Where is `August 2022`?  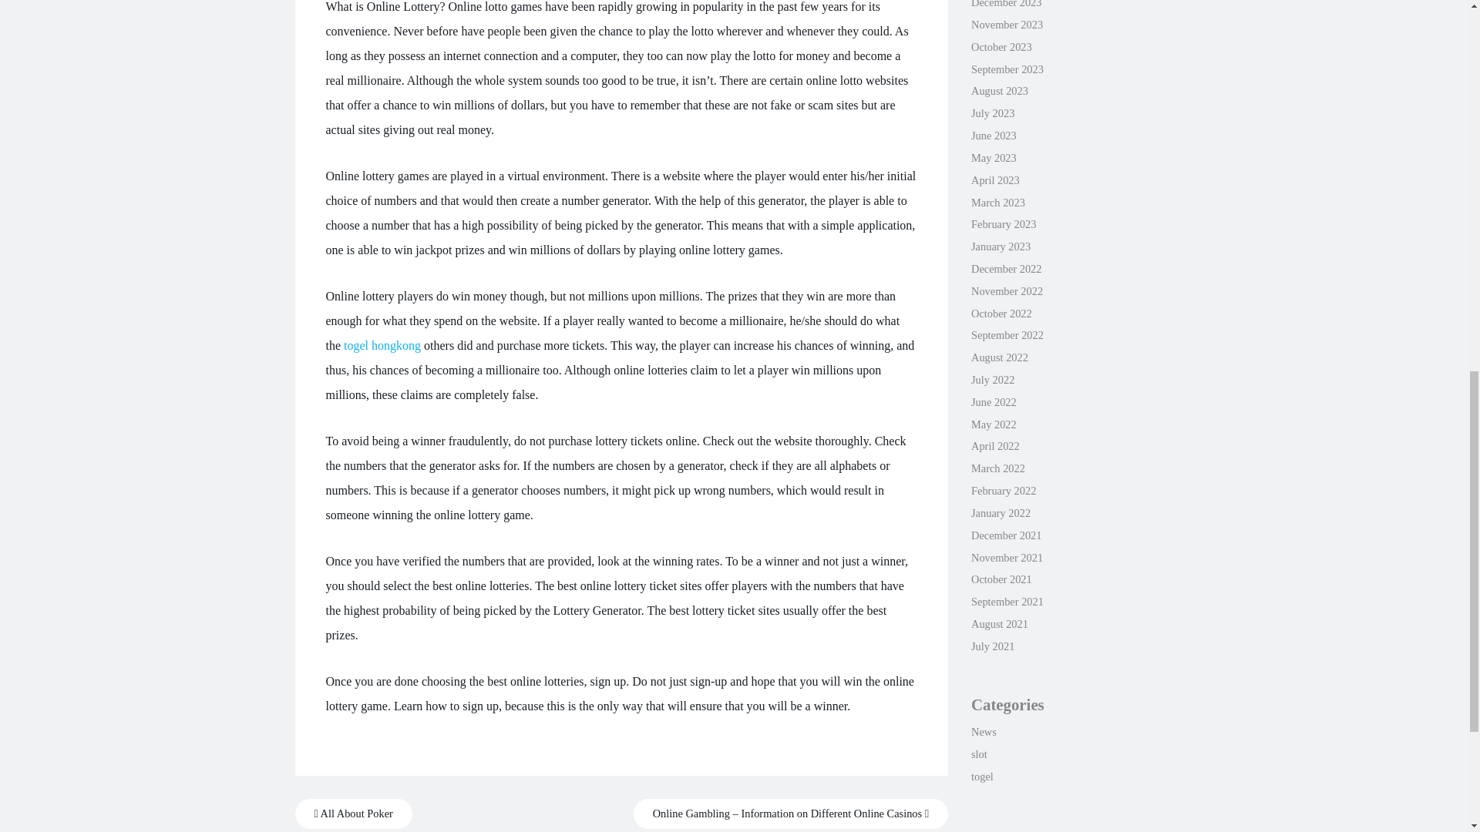 August 2022 is located at coordinates (999, 357).